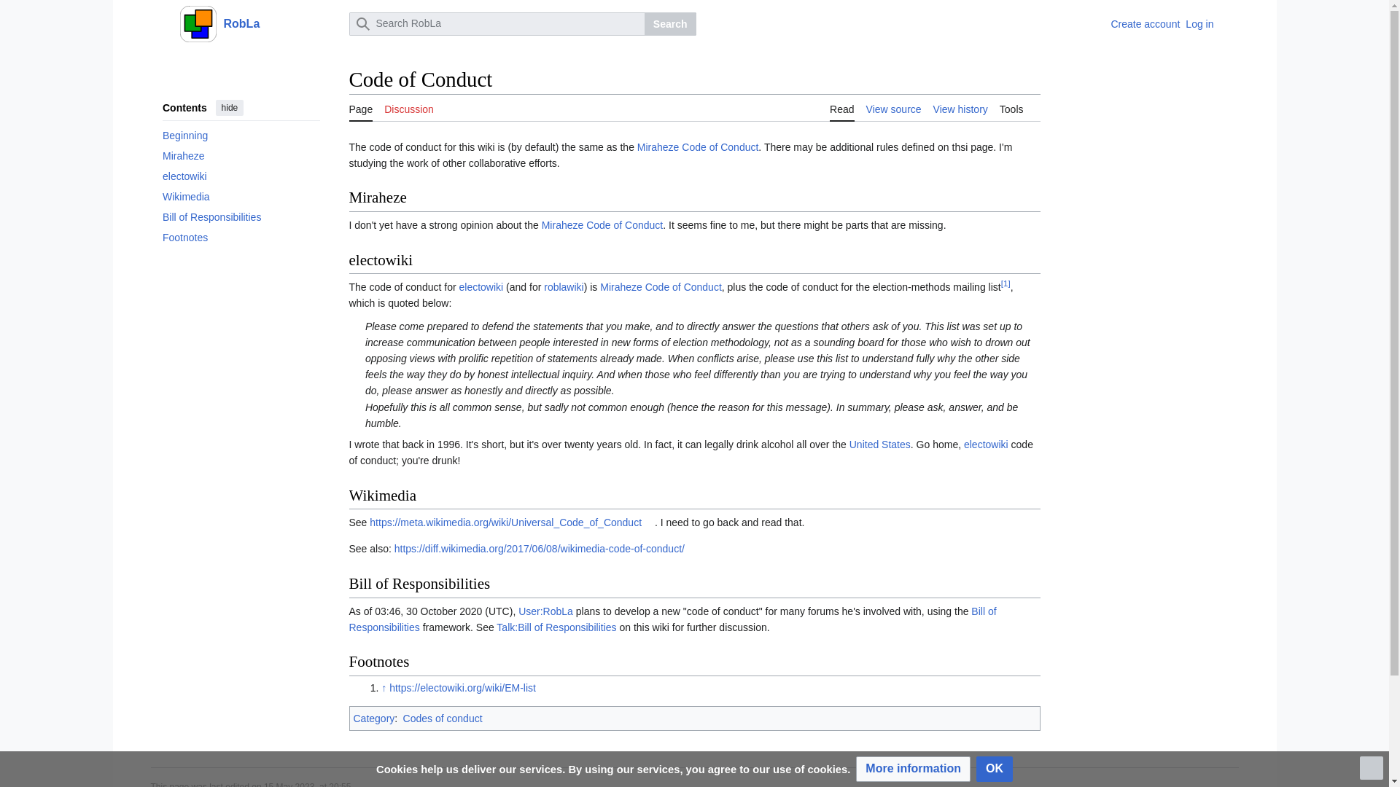 The height and width of the screenshot is (787, 1400). Describe the element at coordinates (1199, 23) in the screenshot. I see `Log in` at that location.